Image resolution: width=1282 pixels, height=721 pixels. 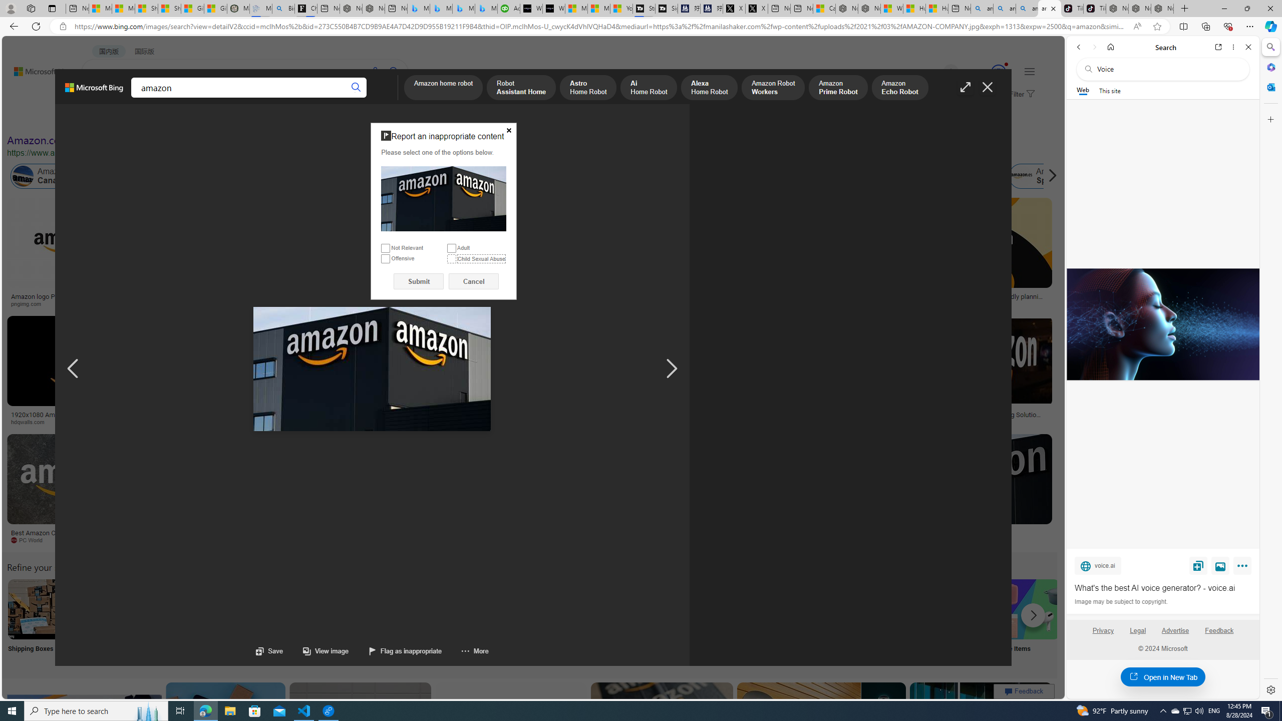 What do you see at coordinates (296, 119) in the screenshot?
I see `Date` at bounding box center [296, 119].